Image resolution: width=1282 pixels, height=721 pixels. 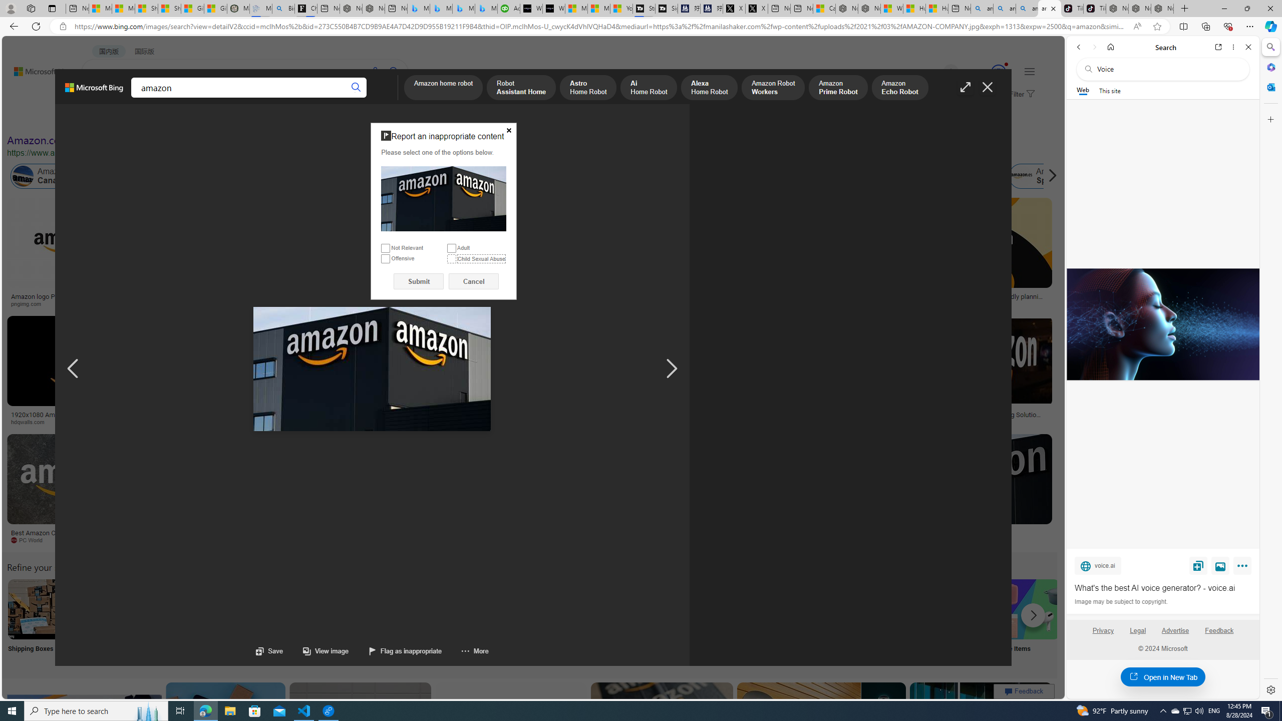 What do you see at coordinates (296, 119) in the screenshot?
I see `Date` at bounding box center [296, 119].